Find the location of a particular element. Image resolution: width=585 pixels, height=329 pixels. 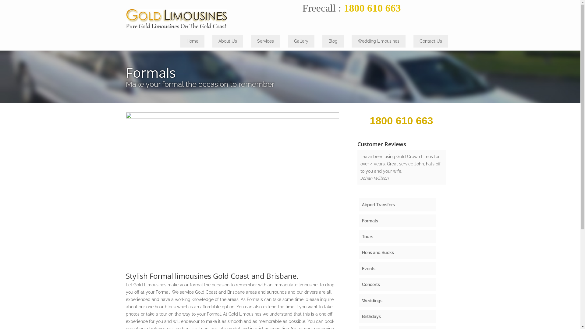

Tours  is located at coordinates (397, 237).